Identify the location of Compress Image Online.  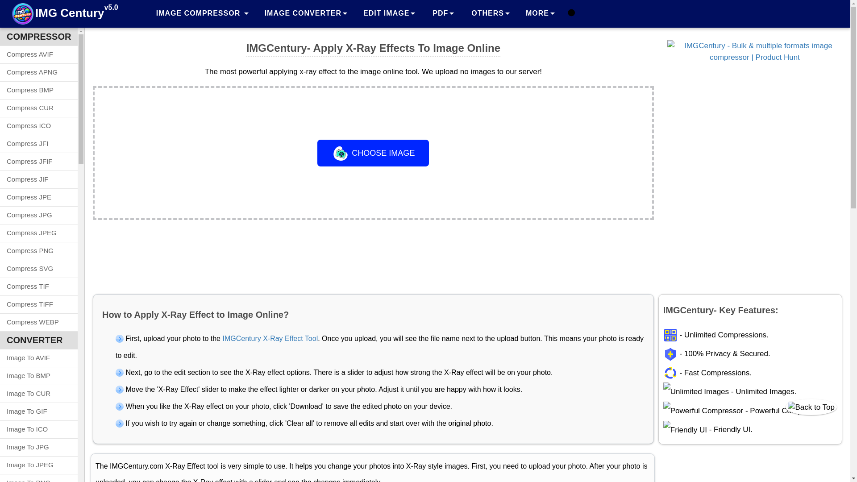
(202, 13).